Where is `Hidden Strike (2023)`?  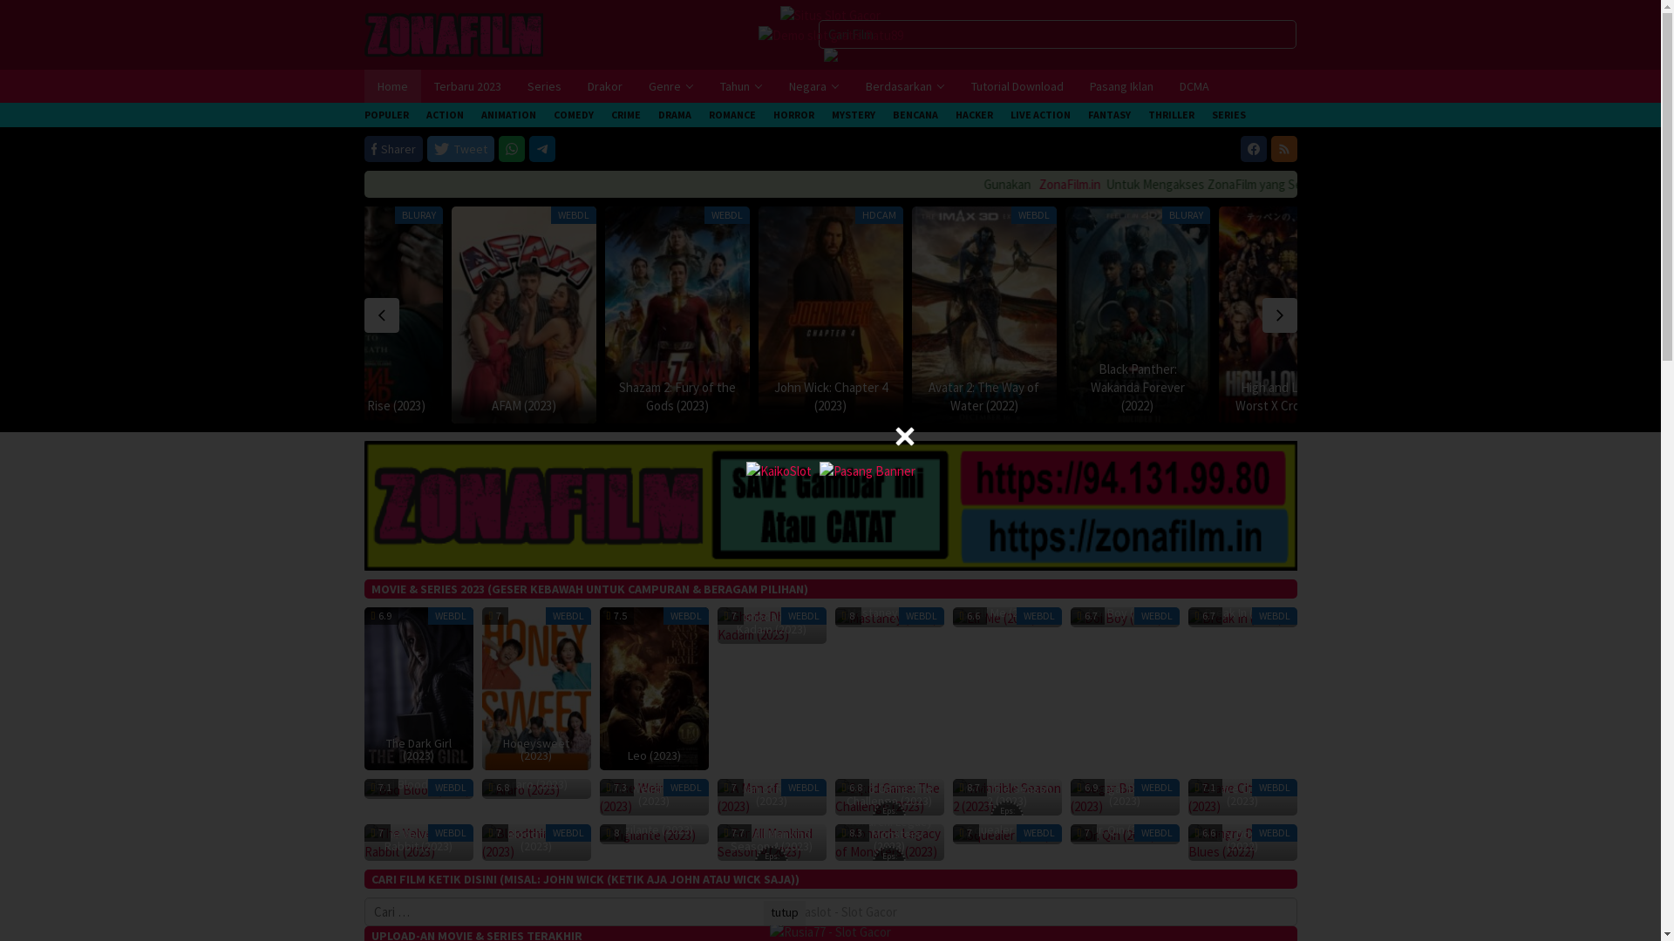 Hidden Strike (2023) is located at coordinates (1001, 406).